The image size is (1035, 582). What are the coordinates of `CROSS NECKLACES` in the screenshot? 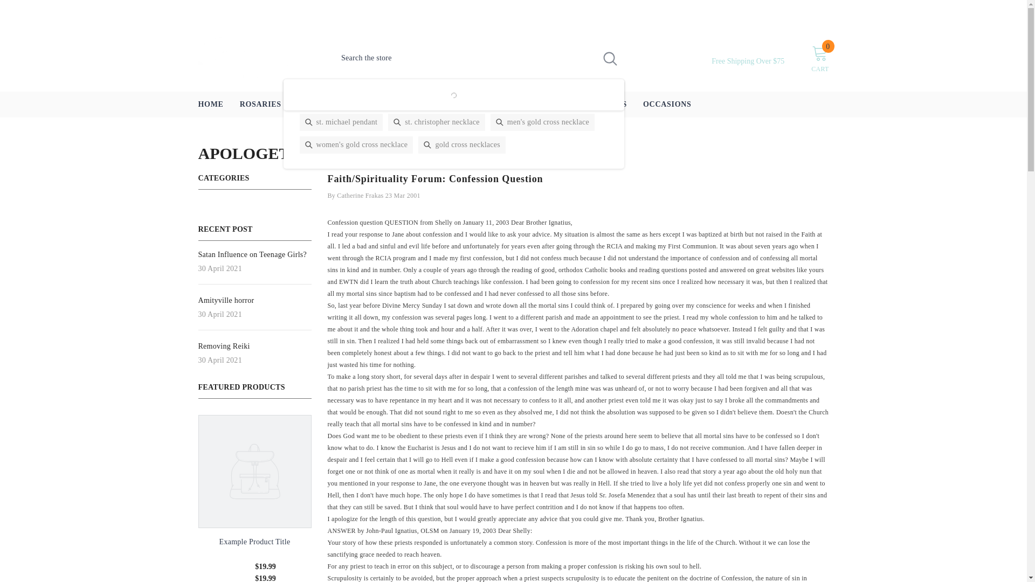 It's located at (397, 105).